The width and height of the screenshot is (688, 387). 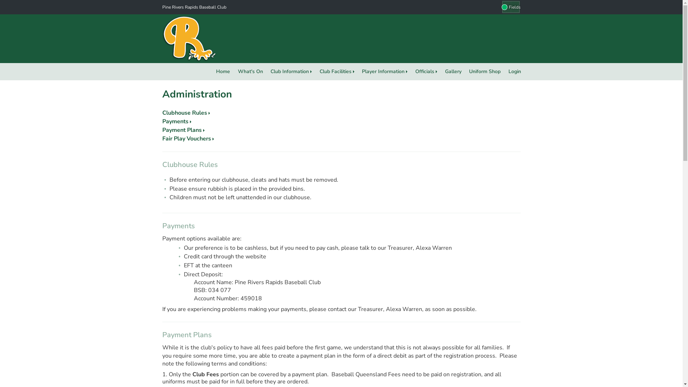 What do you see at coordinates (176, 121) in the screenshot?
I see `Payments` at bounding box center [176, 121].